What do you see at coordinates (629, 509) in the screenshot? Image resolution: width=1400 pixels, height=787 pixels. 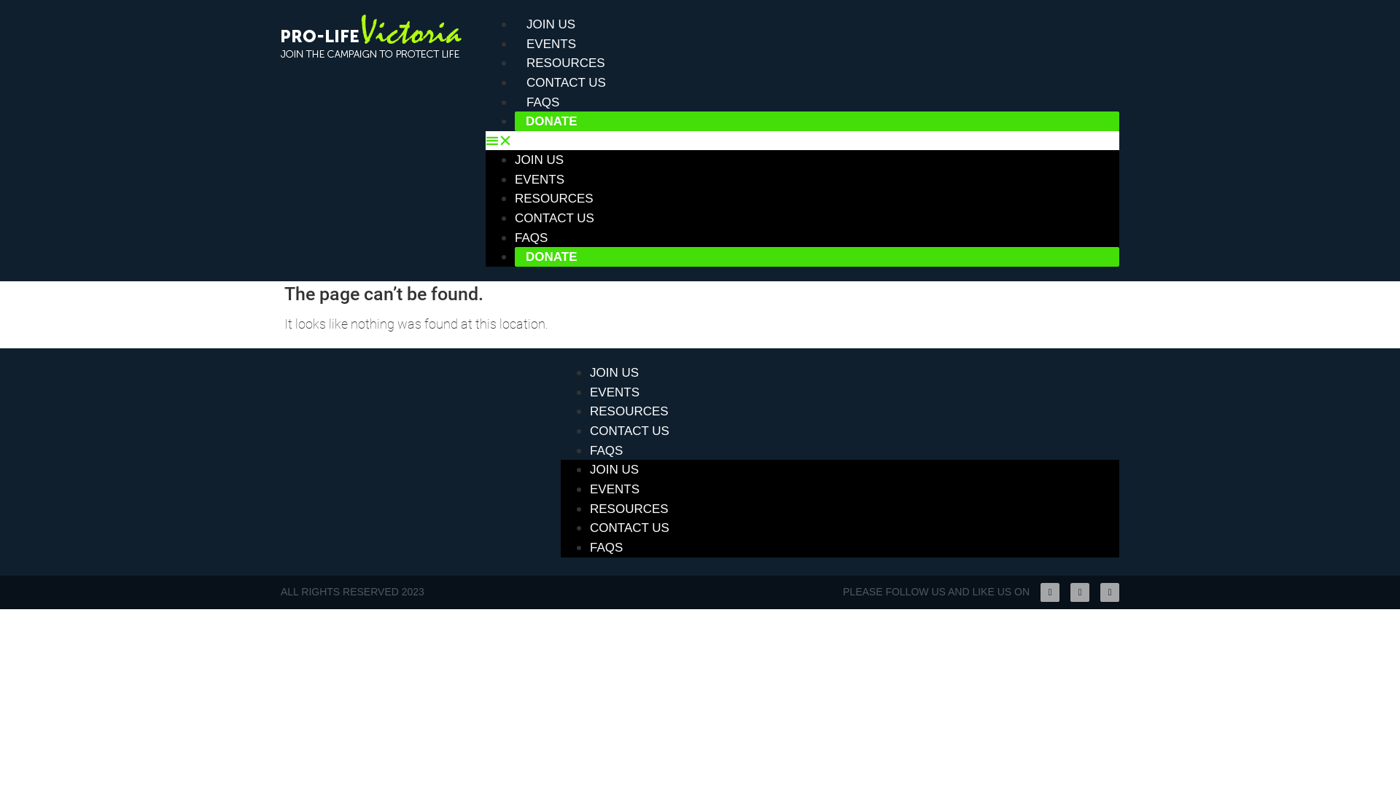 I see `RESOURCES` at bounding box center [629, 509].